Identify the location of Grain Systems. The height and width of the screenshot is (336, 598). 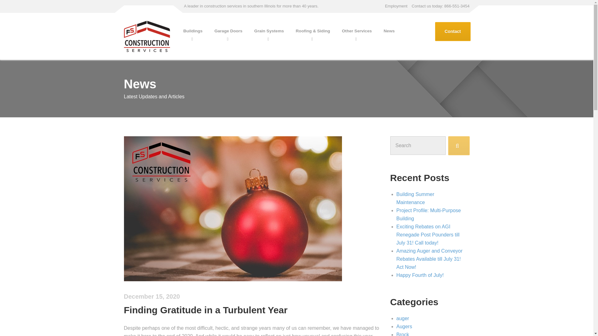
(268, 31).